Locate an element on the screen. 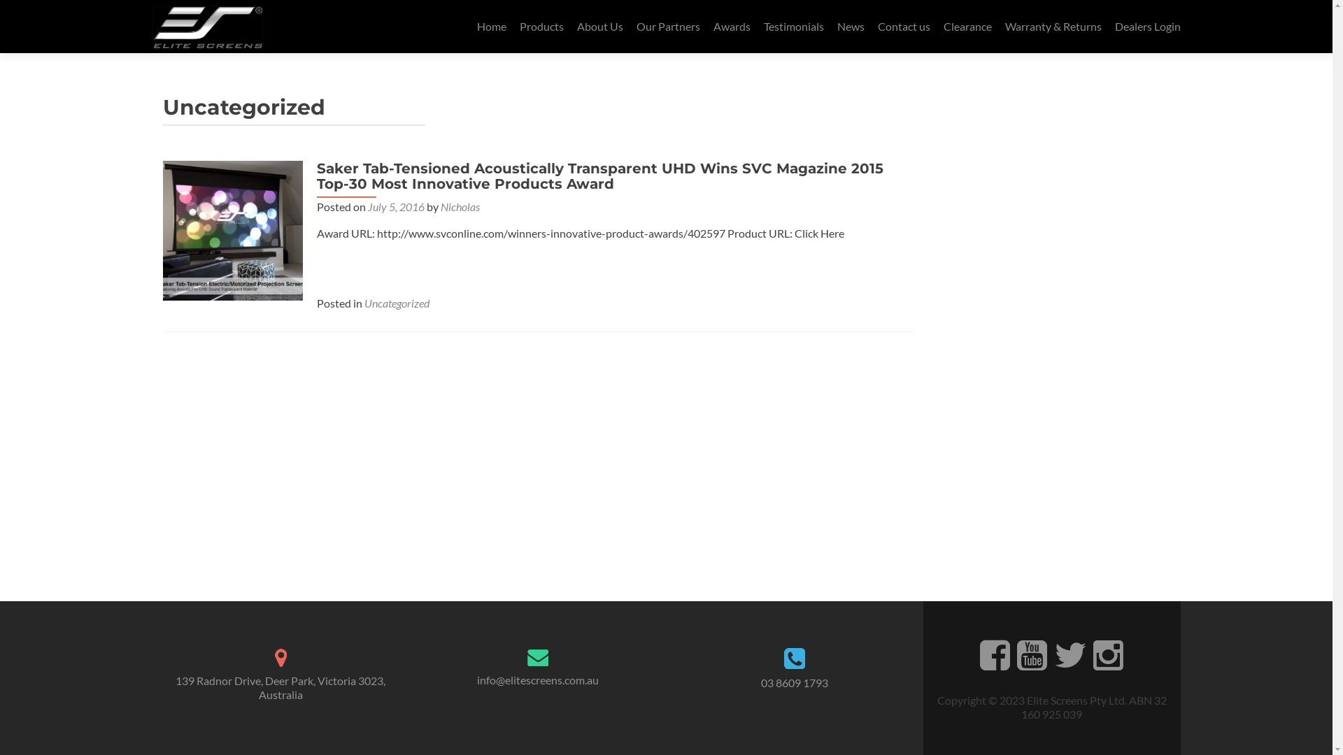 This screenshot has width=1343, height=755. Uncategorized is located at coordinates (396, 303).